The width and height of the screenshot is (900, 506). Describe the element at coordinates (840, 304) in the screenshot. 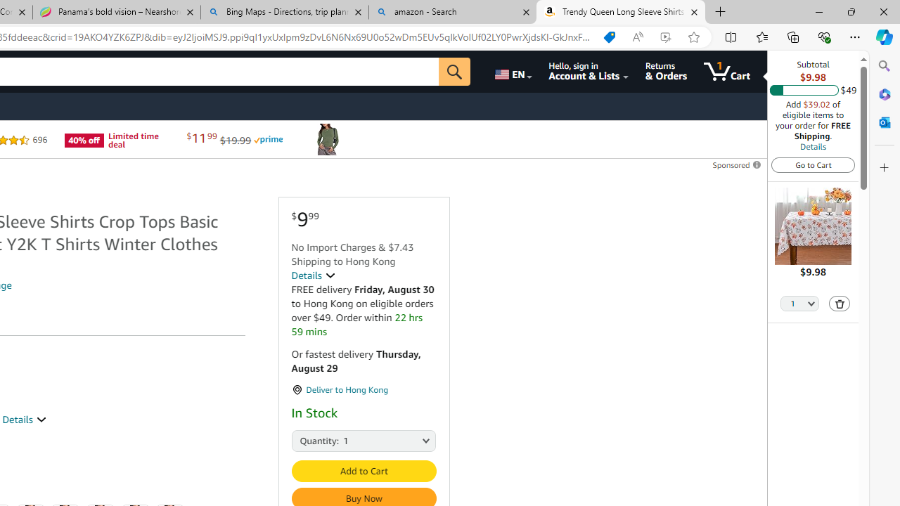

I see `Delete` at that location.